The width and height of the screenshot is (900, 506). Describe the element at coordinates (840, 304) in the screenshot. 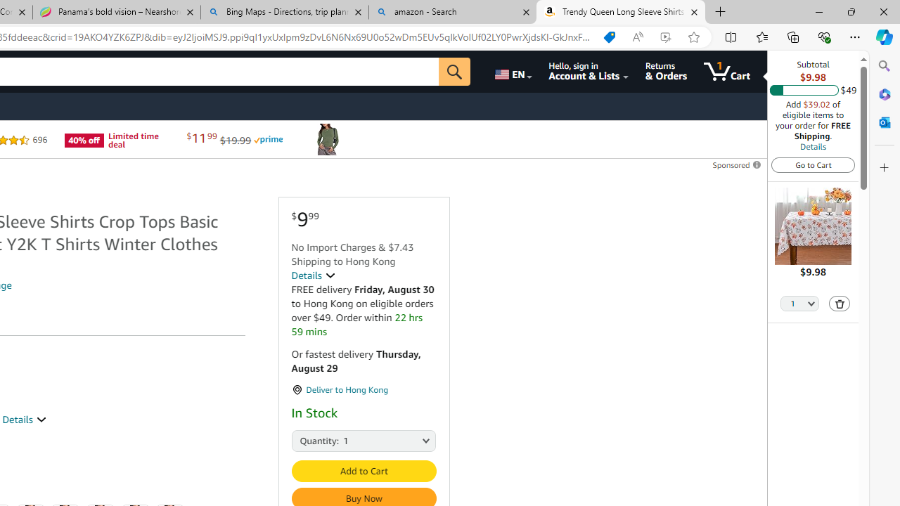

I see `Delete` at that location.